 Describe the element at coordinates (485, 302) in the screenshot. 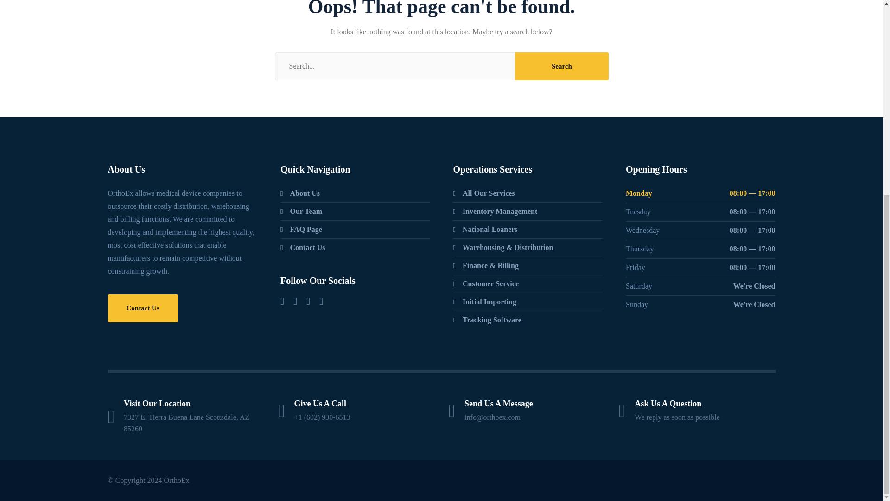

I see `Initial Importing` at that location.